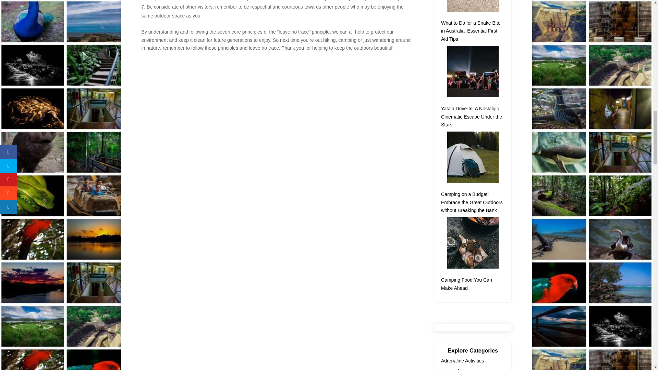 This screenshot has height=370, width=658. I want to click on Camping Food You Can Make Ahead, so click(466, 284).